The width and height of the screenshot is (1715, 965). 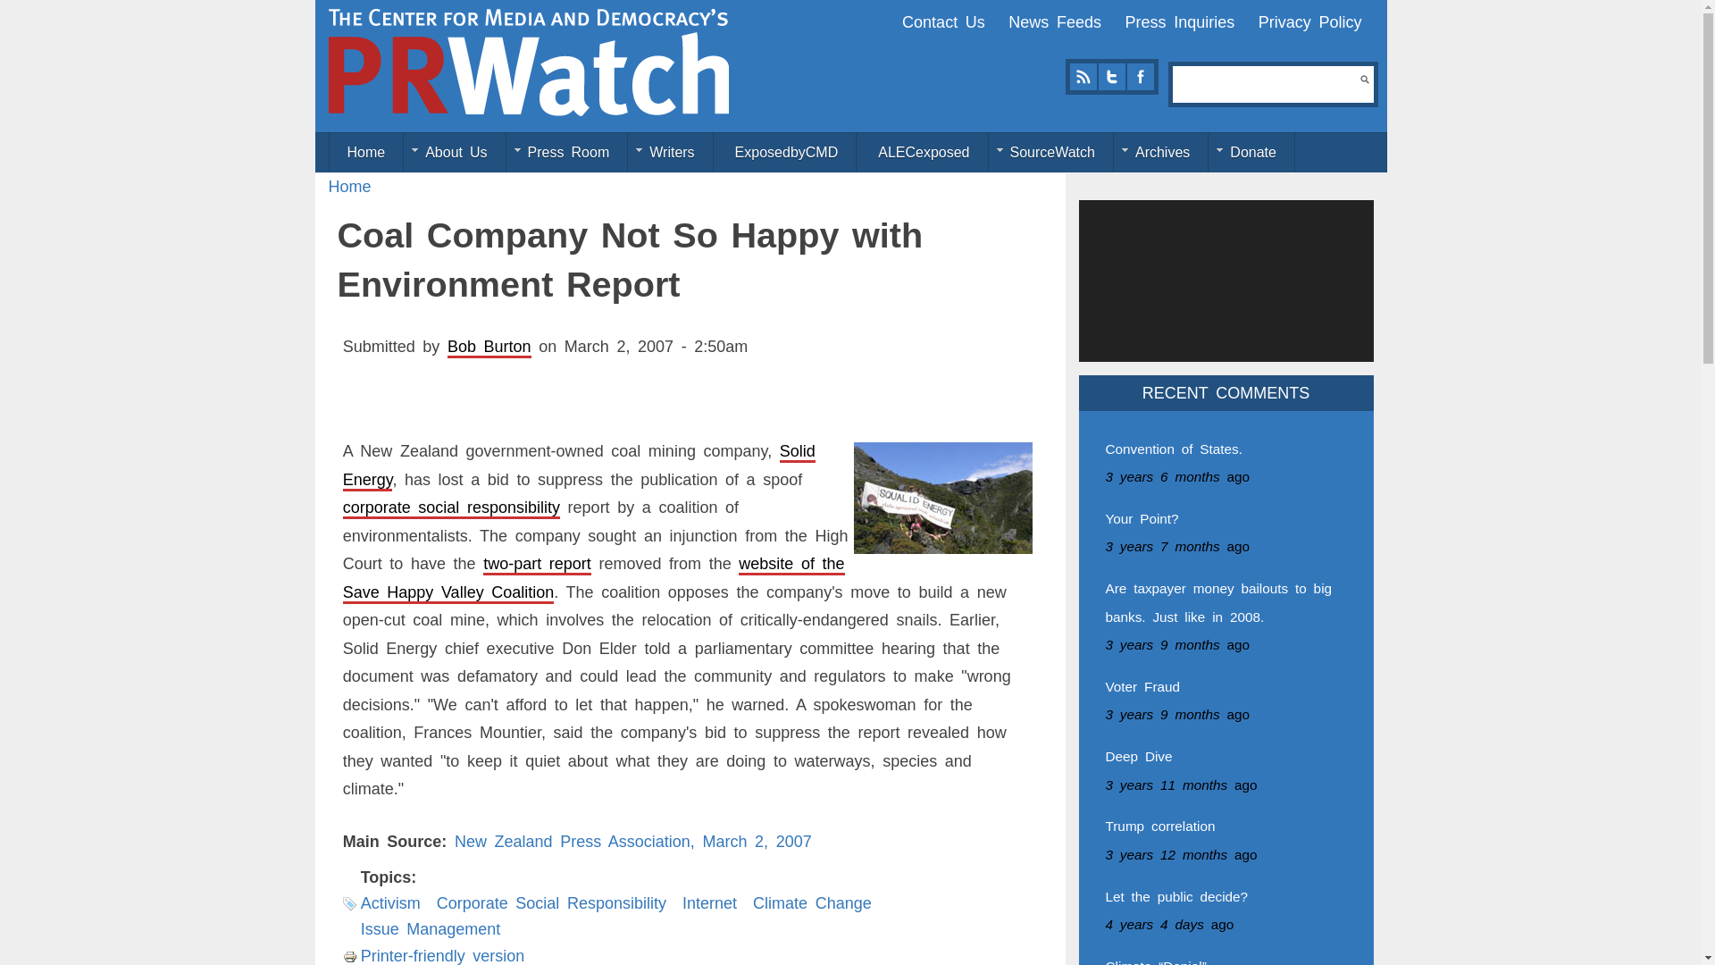 I want to click on Twitter, so click(x=1111, y=77).